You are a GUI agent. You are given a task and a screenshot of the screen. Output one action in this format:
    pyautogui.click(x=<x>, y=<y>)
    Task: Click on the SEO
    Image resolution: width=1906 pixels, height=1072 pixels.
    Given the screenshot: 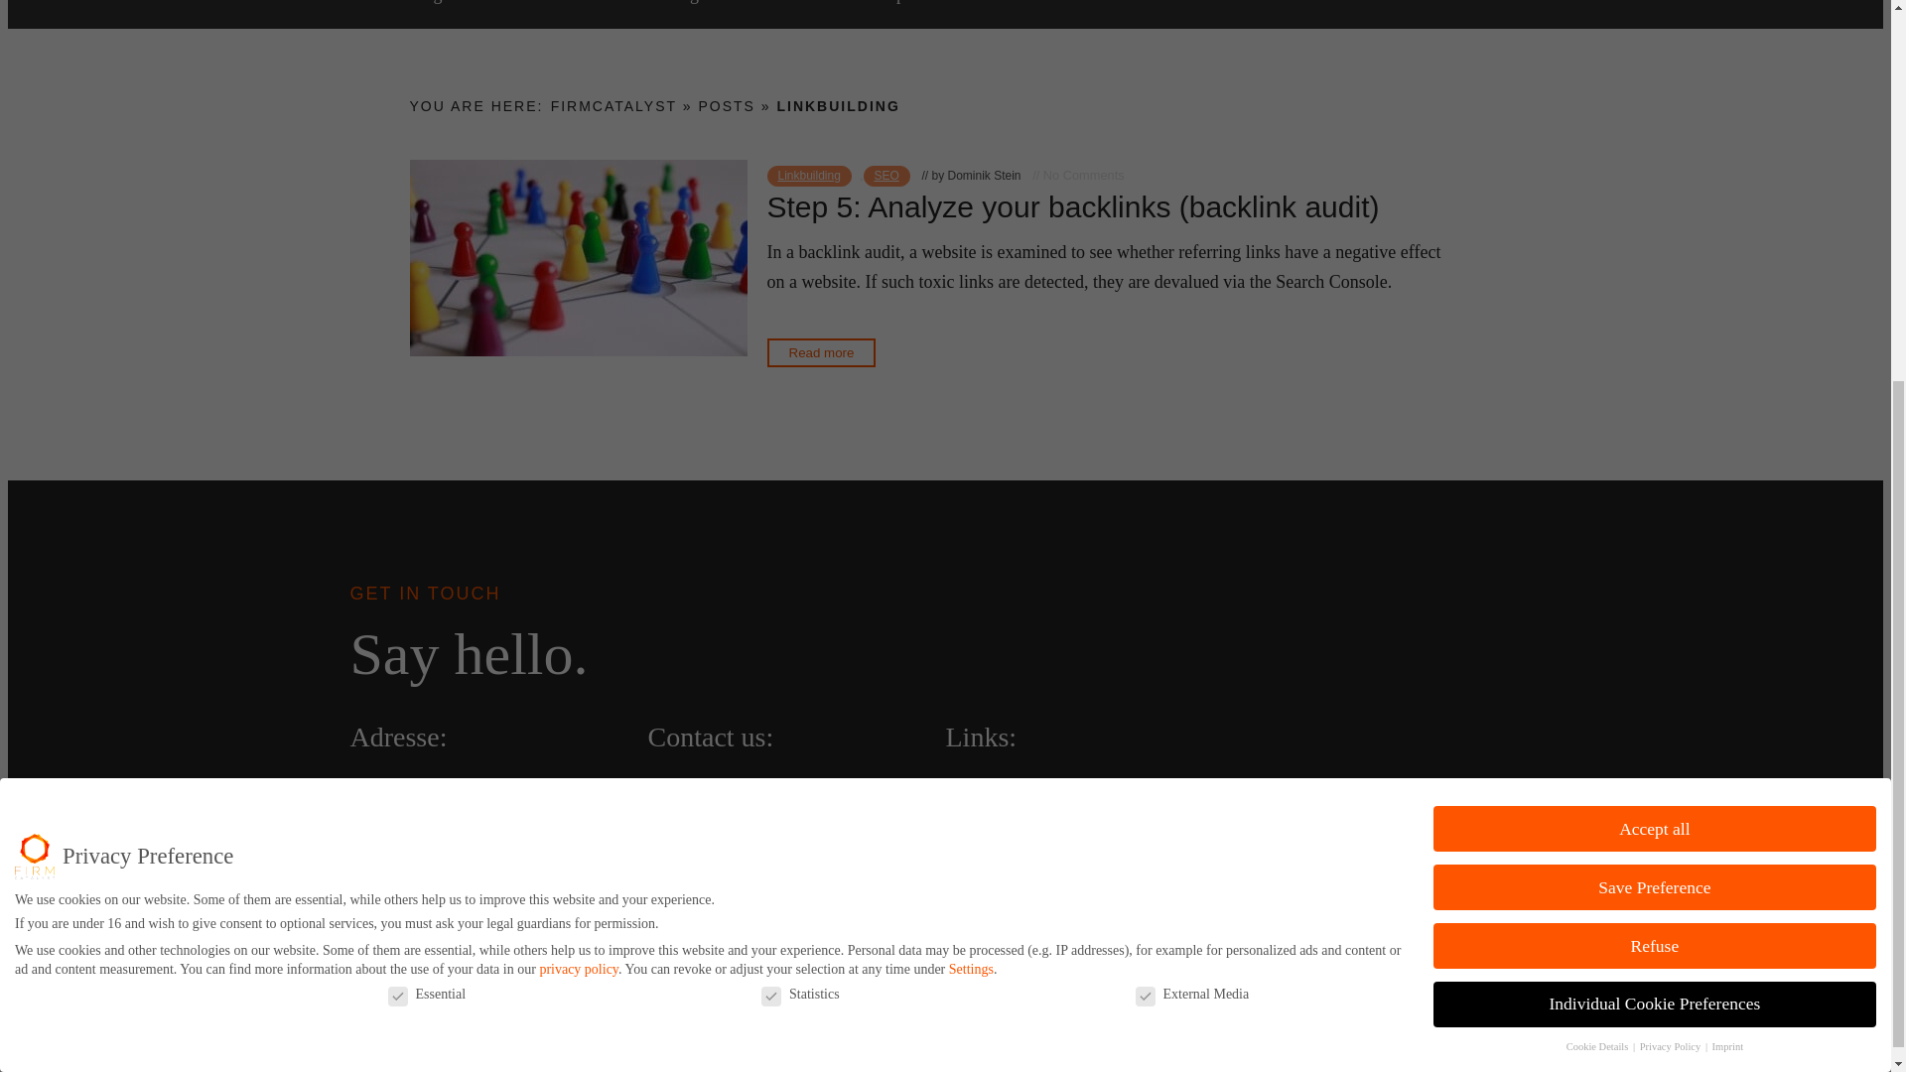 What is the action you would take?
    pyautogui.click(x=886, y=177)
    